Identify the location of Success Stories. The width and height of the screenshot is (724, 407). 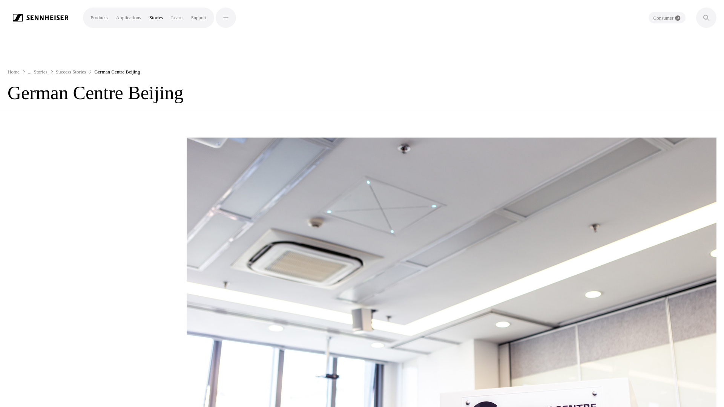
(71, 72).